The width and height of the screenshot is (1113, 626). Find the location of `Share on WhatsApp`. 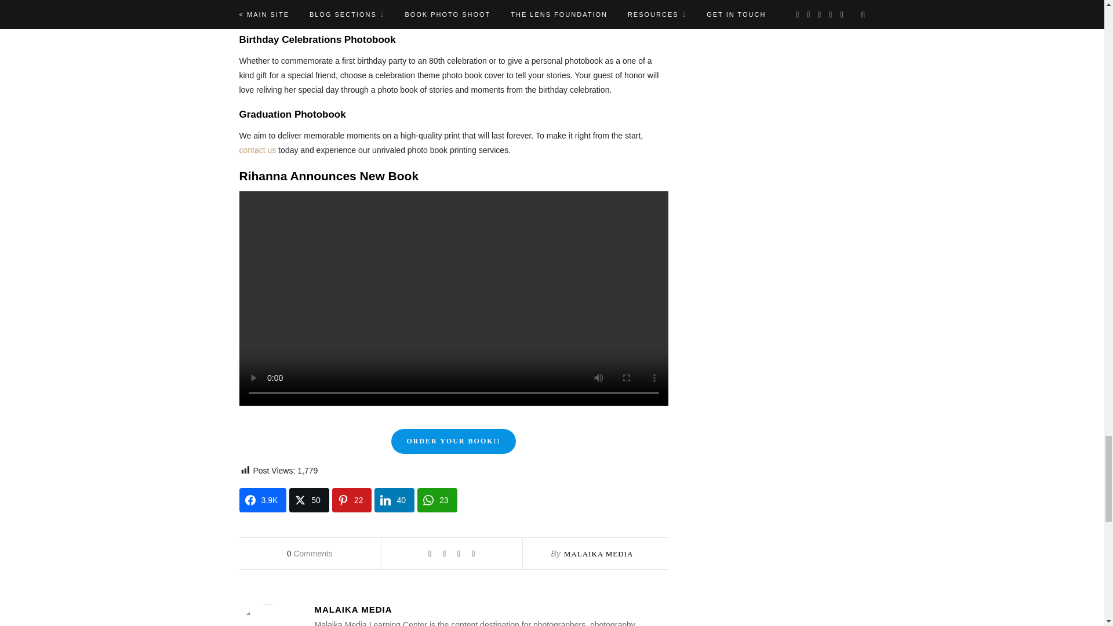

Share on WhatsApp is located at coordinates (437, 500).